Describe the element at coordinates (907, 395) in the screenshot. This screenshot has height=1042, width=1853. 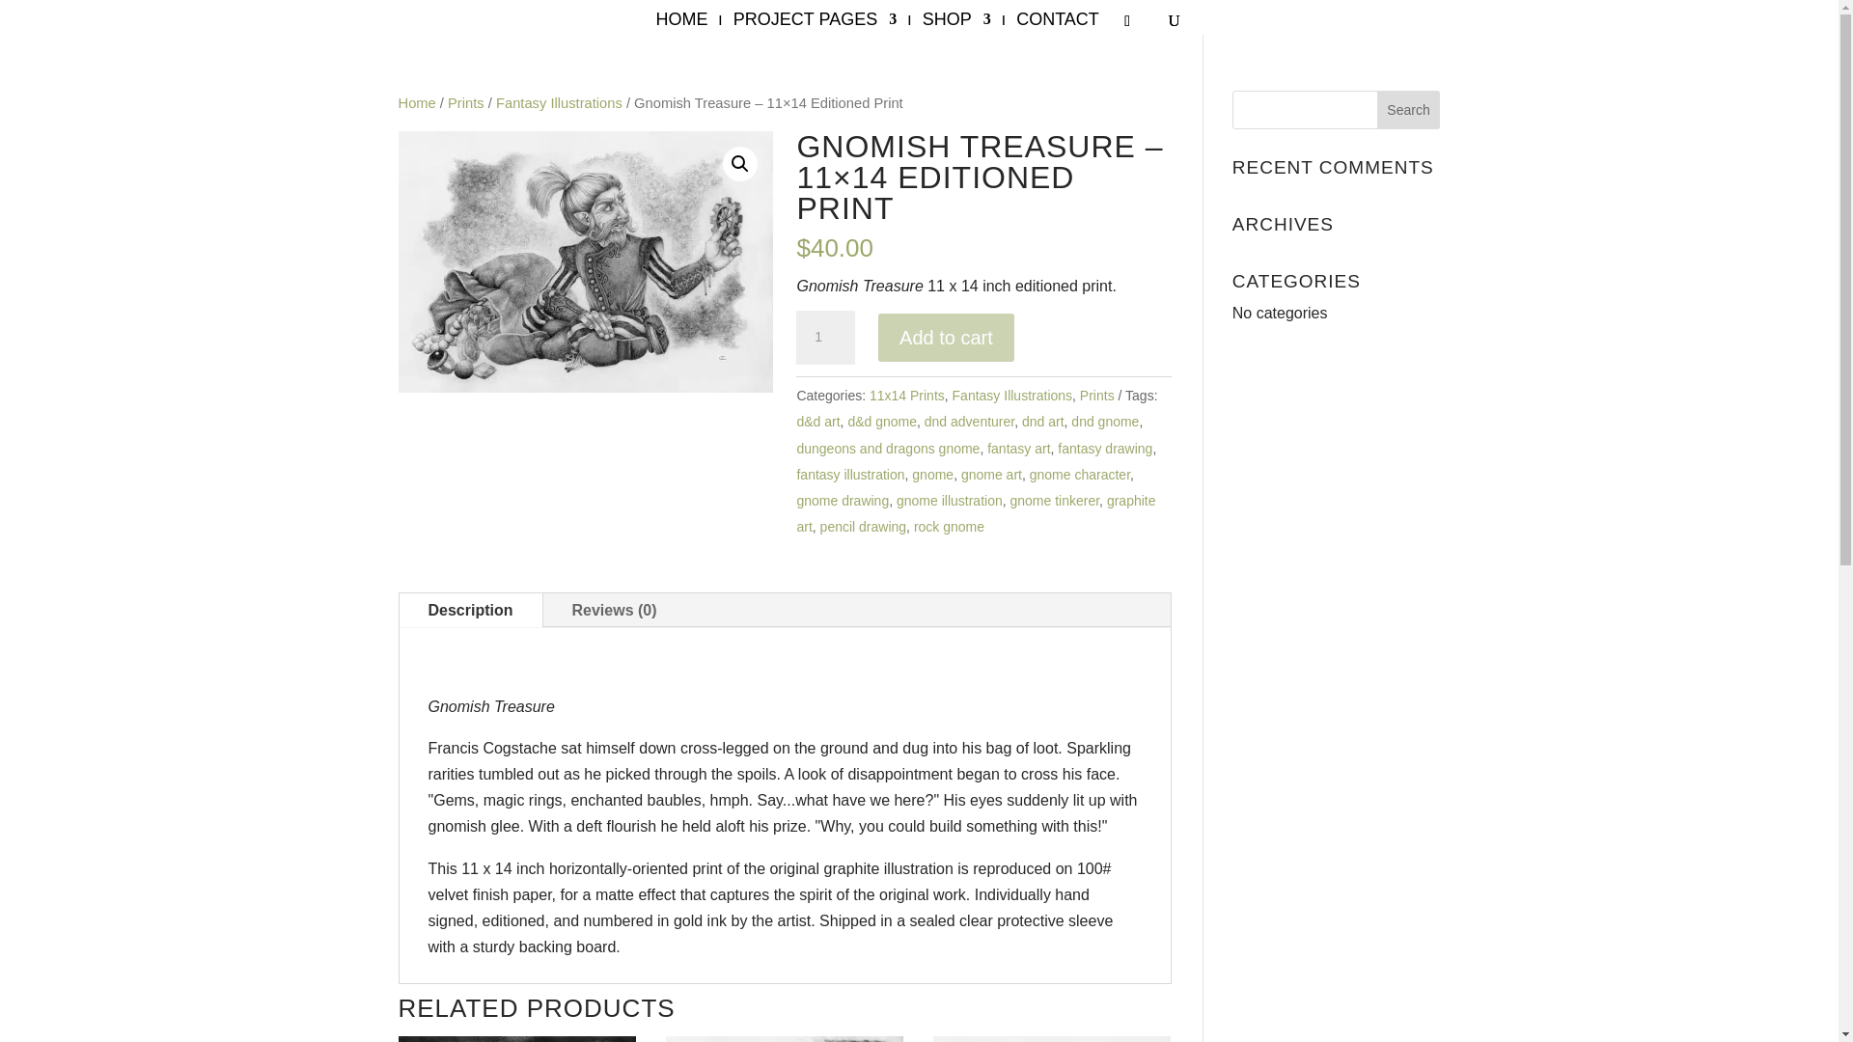
I see `11x14 Prints` at that location.